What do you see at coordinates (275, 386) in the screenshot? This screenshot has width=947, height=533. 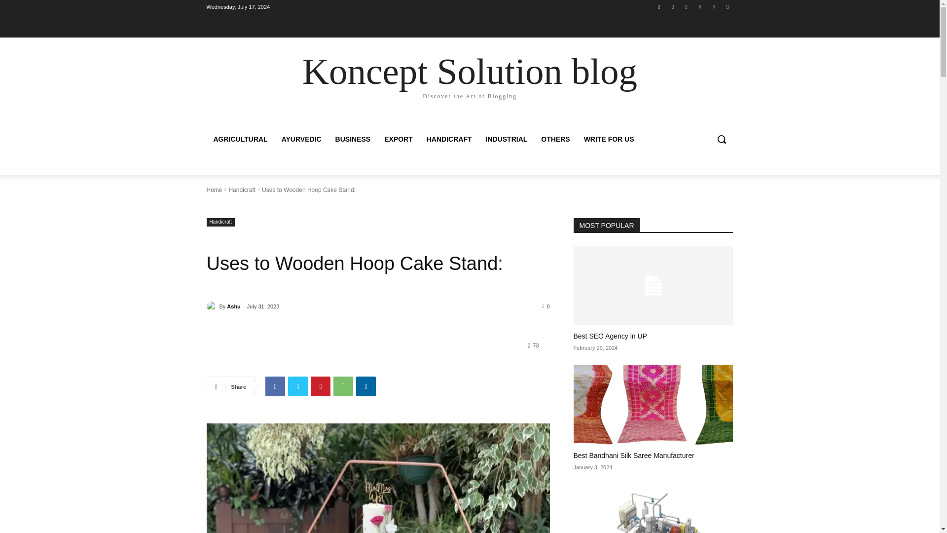 I see `Facebook` at bounding box center [275, 386].